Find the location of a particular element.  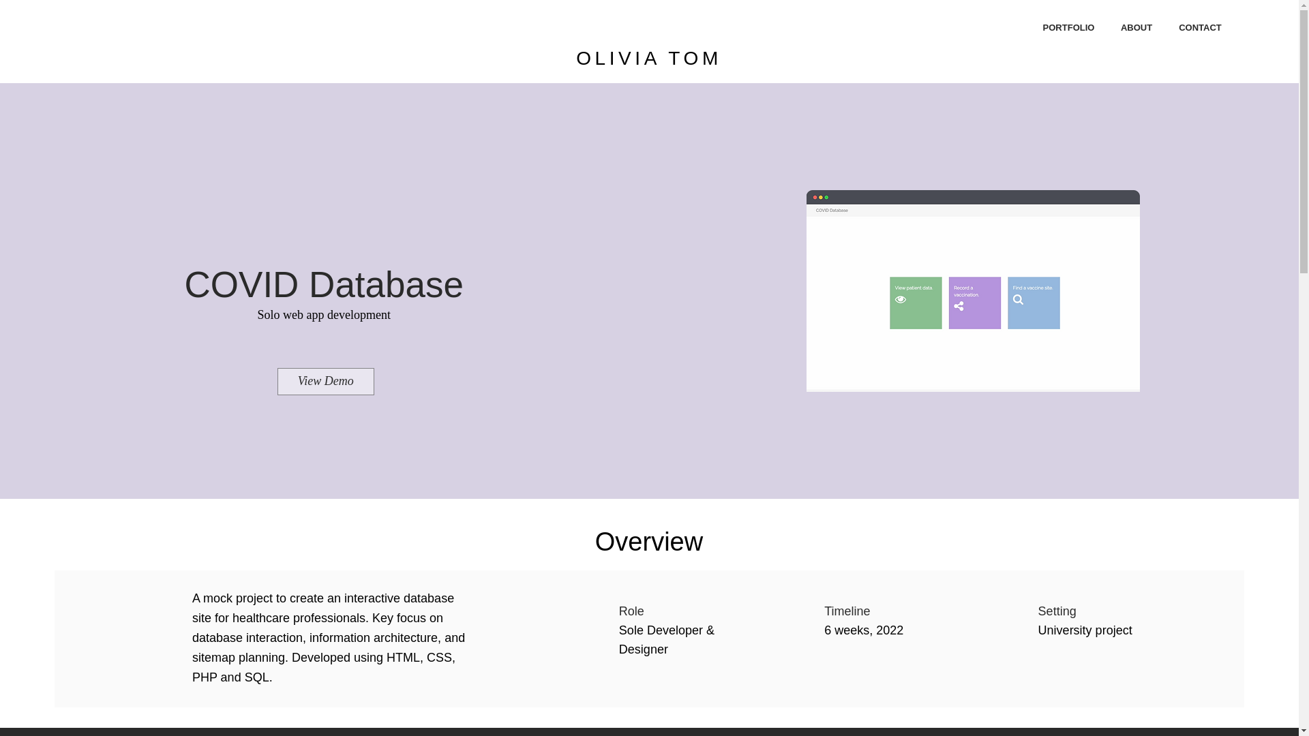

COVID browser.png is located at coordinates (973, 290).